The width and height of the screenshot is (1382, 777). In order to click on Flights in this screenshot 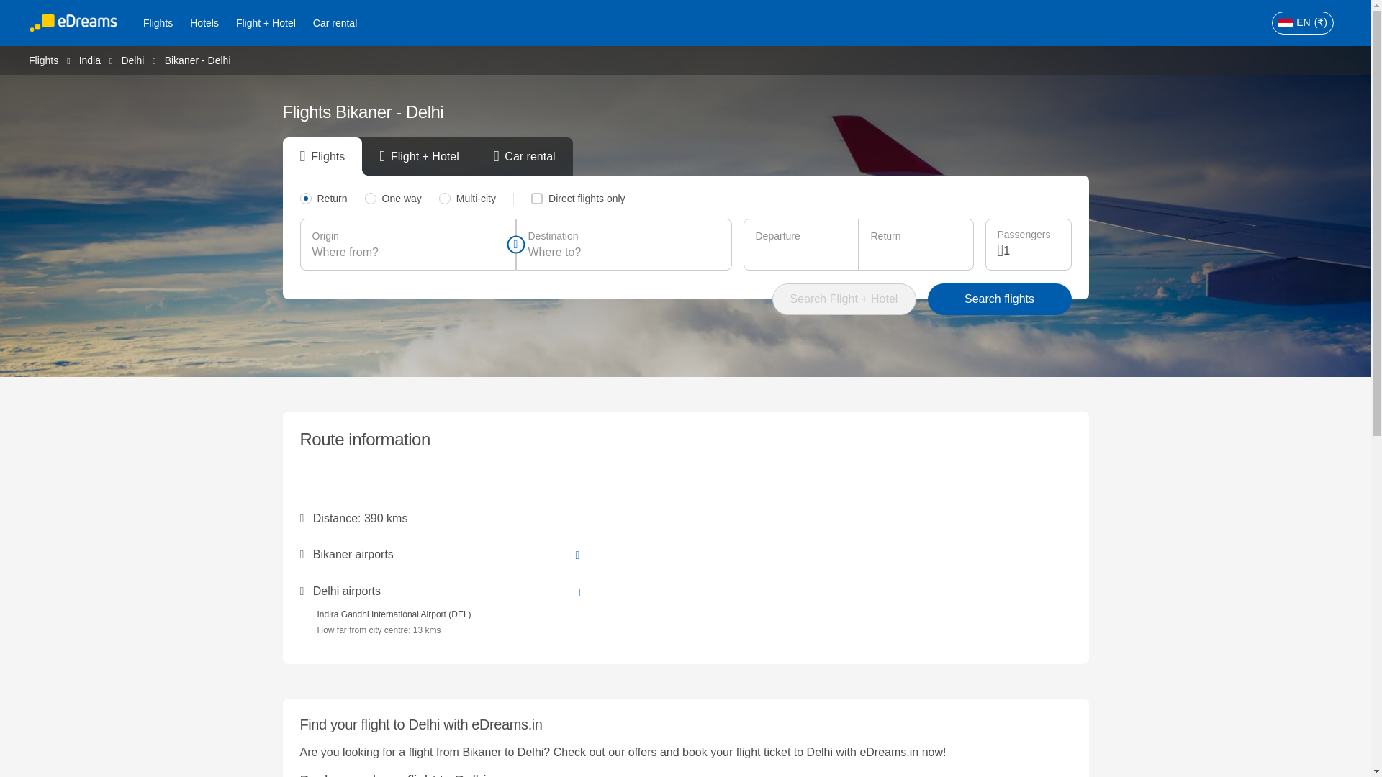, I will do `click(43, 59)`.